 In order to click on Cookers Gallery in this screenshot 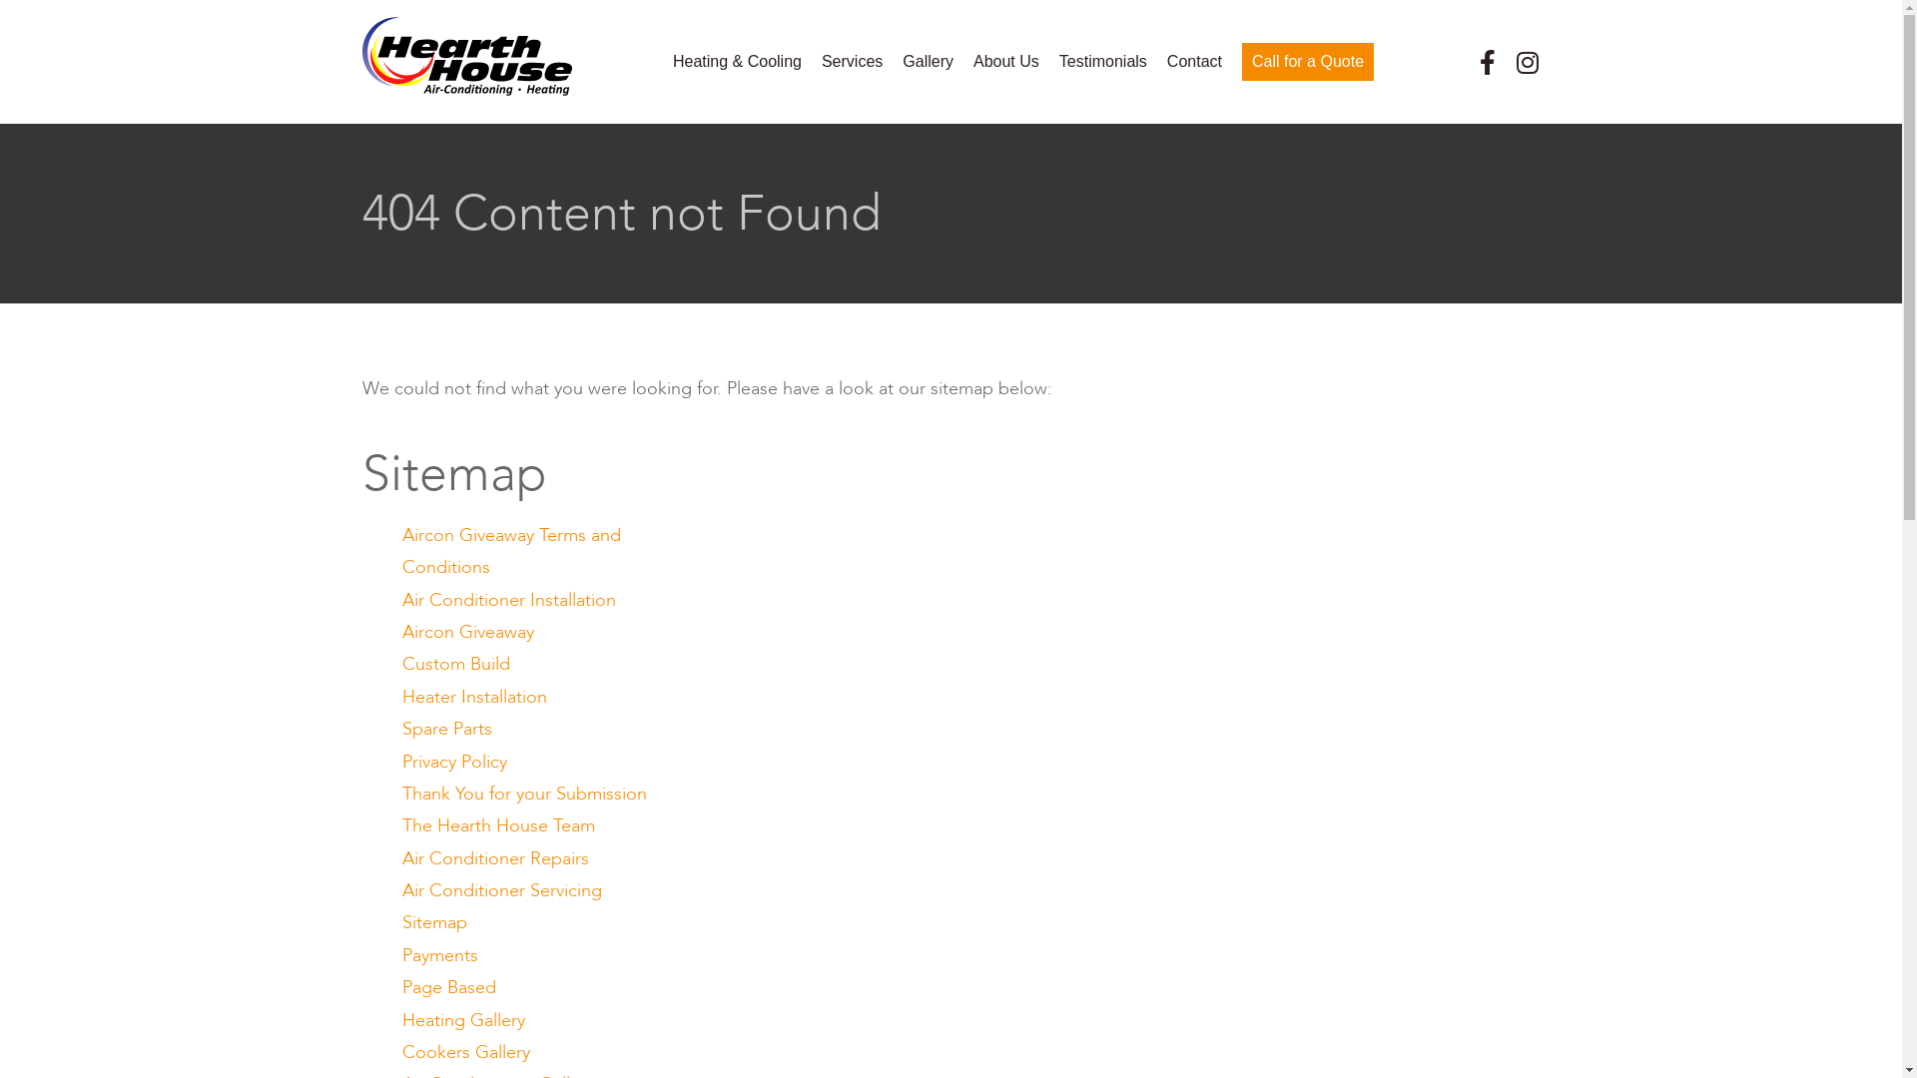, I will do `click(465, 1052)`.